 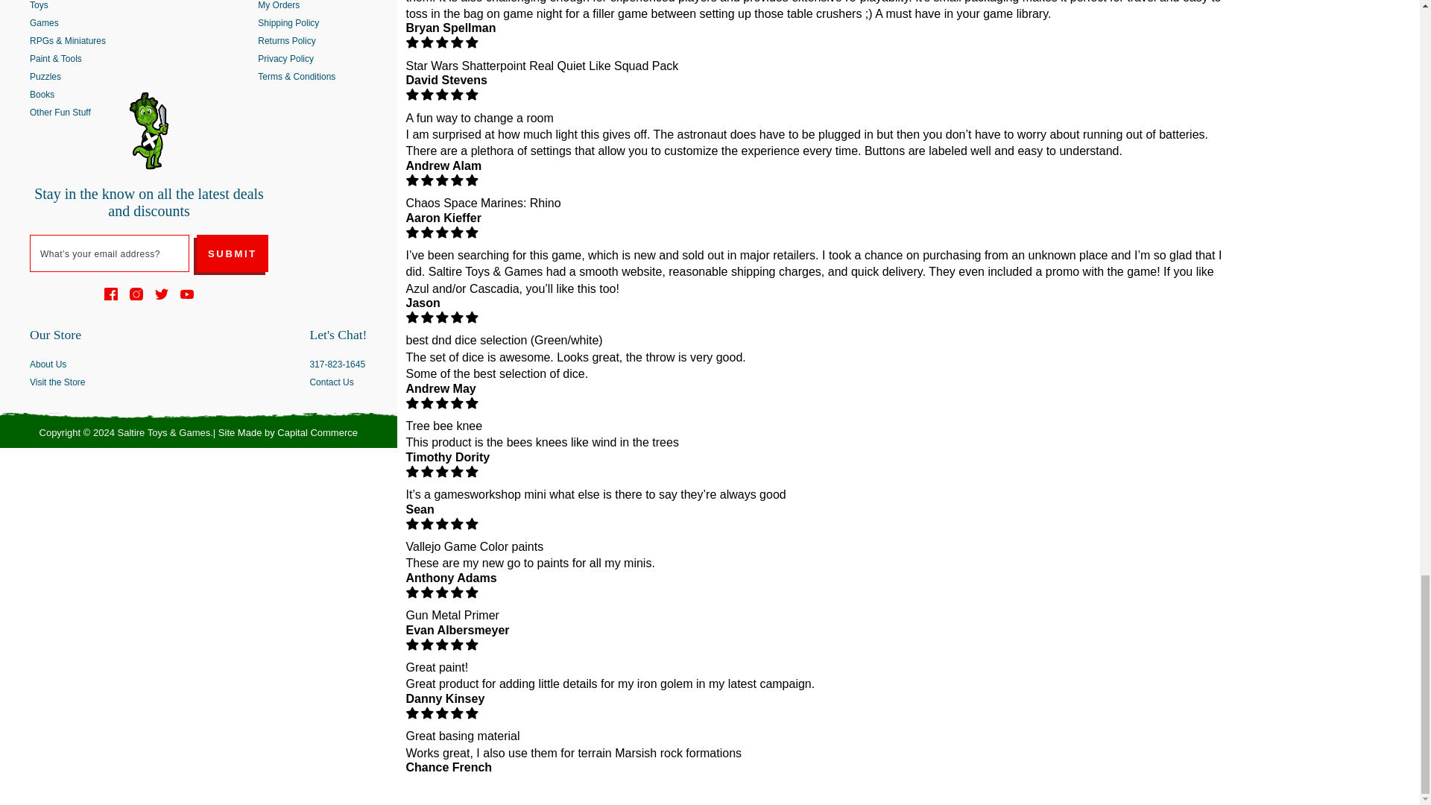 I want to click on YouTube, so click(x=186, y=293).